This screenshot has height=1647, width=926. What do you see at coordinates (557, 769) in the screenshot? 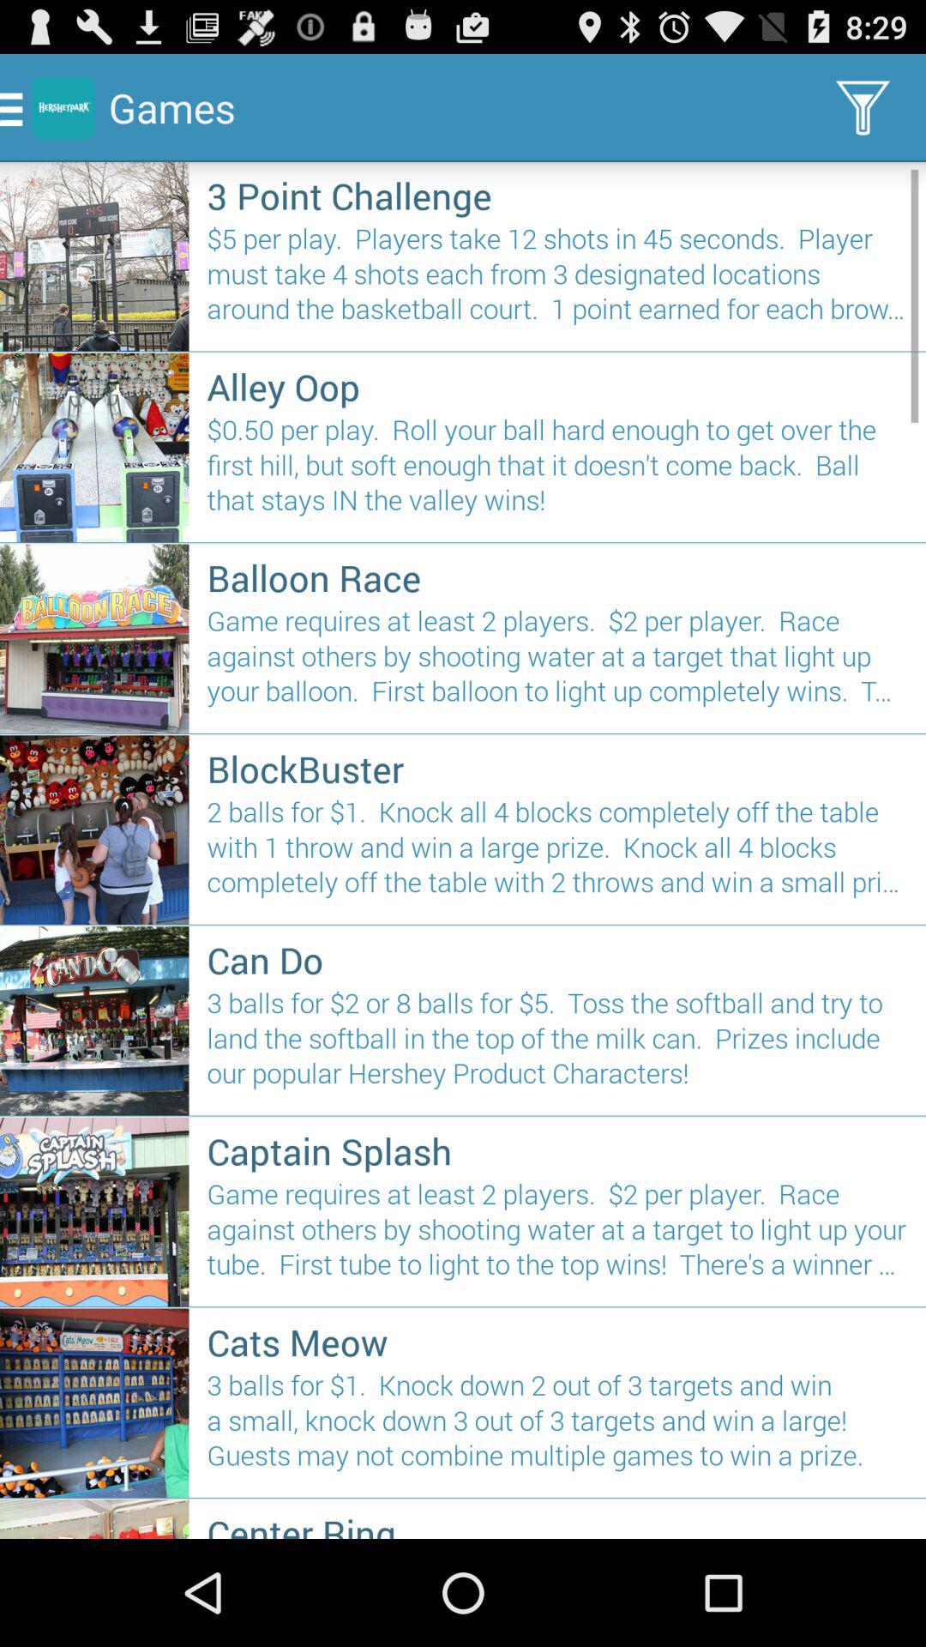
I see `tap the icon below game requires at` at bounding box center [557, 769].